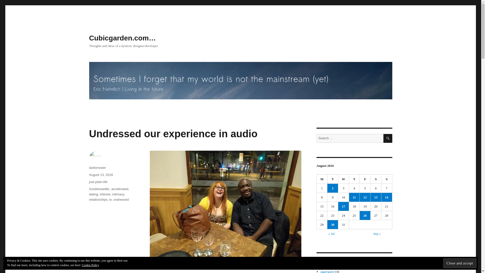 Image resolution: width=485 pixels, height=273 pixels. What do you see at coordinates (460, 263) in the screenshot?
I see `Close and accept` at bounding box center [460, 263].